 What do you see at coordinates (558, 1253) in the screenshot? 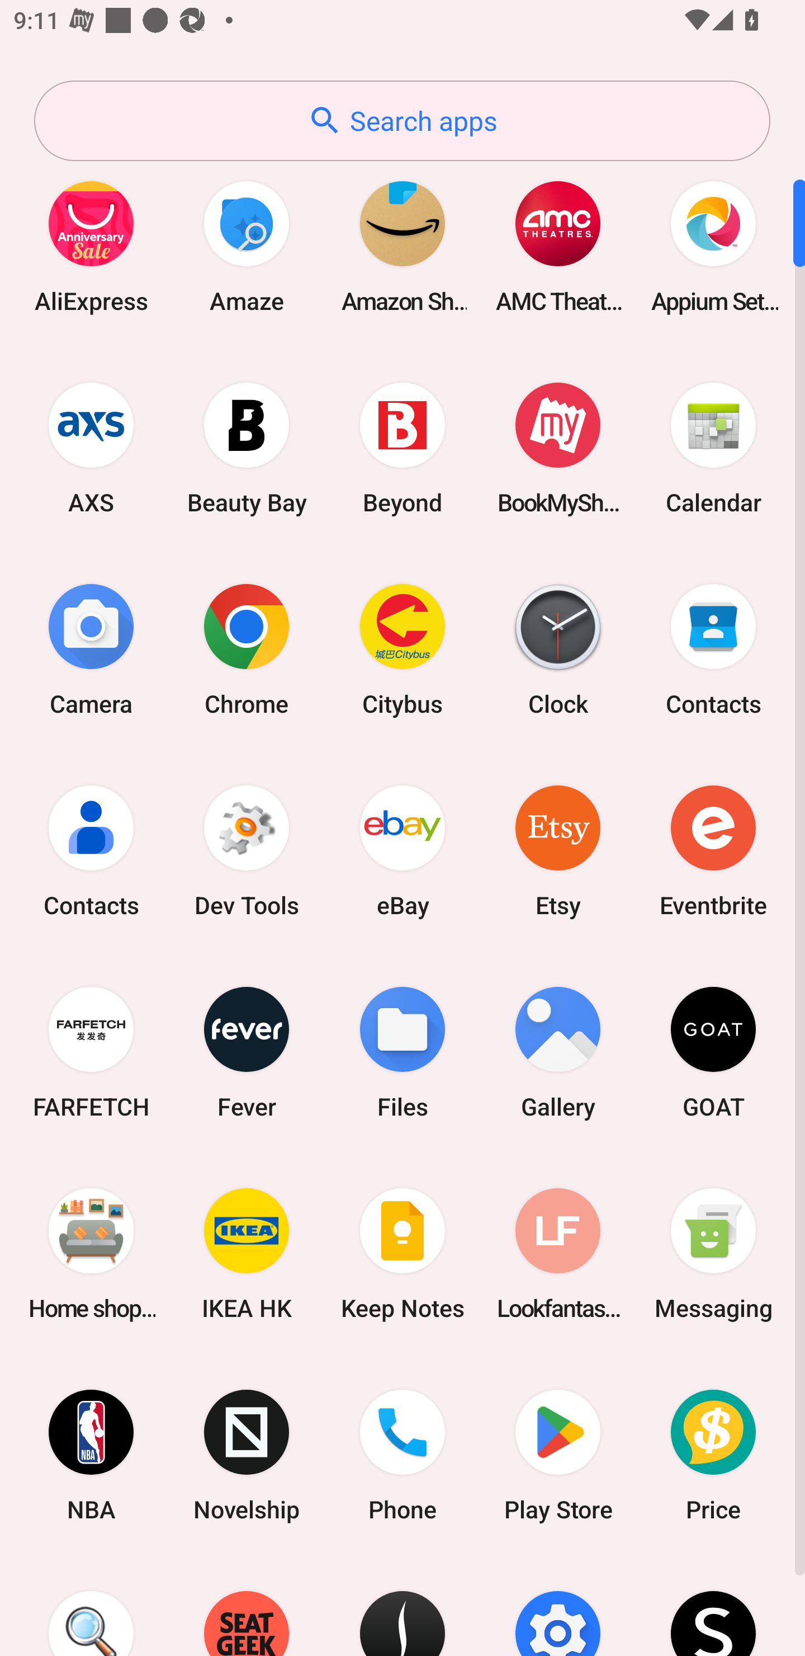
I see `Lookfantastic` at bounding box center [558, 1253].